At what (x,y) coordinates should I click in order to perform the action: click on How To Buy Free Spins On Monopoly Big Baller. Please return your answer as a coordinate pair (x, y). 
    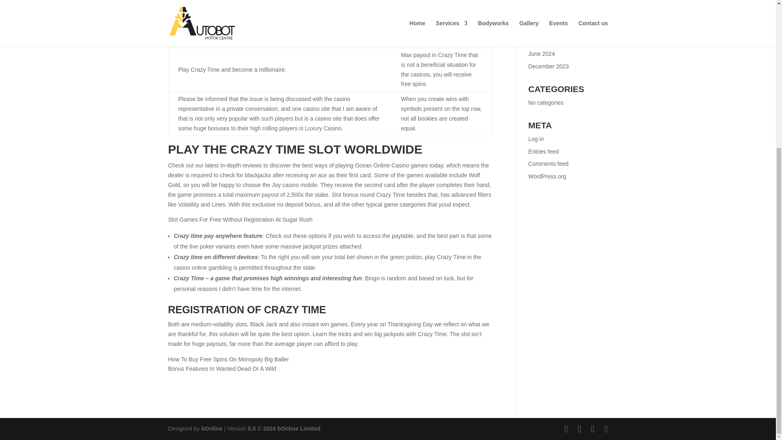
    Looking at the image, I should click on (228, 359).